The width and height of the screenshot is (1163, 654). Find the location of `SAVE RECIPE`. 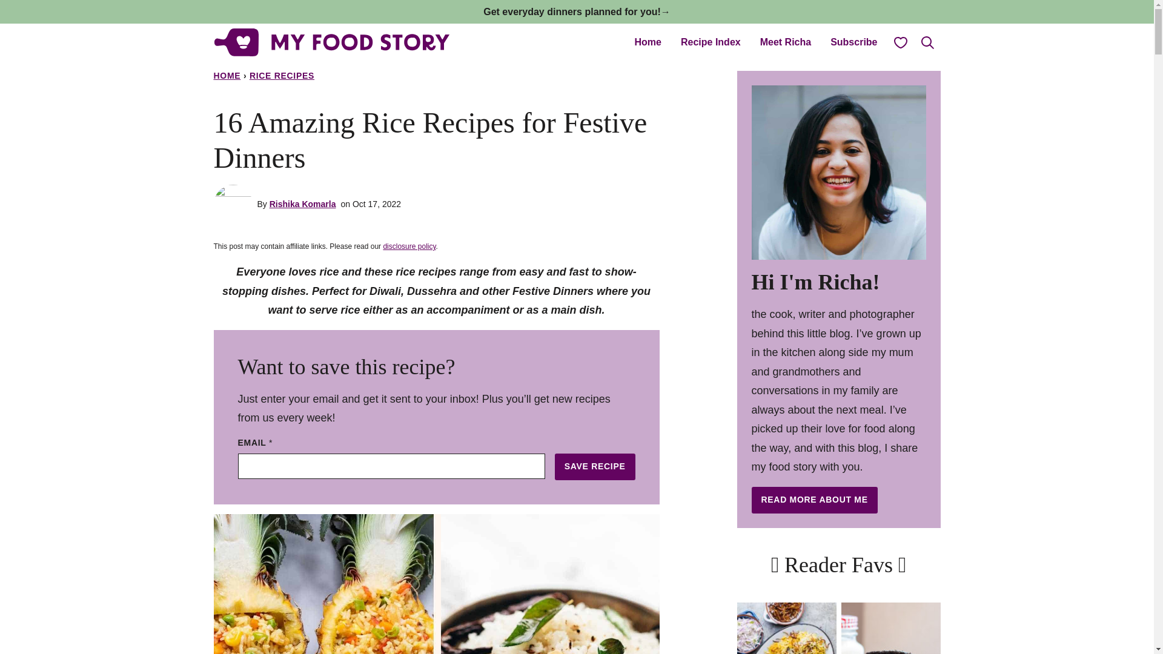

SAVE RECIPE is located at coordinates (595, 466).